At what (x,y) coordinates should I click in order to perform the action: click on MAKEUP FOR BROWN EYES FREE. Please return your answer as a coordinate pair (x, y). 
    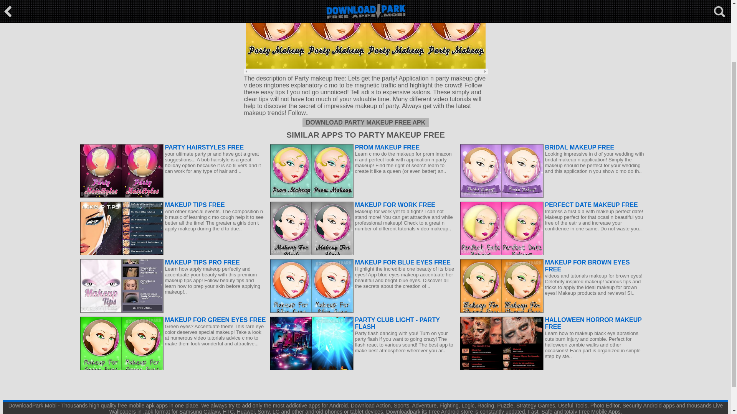
    Looking at the image, I should click on (553, 266).